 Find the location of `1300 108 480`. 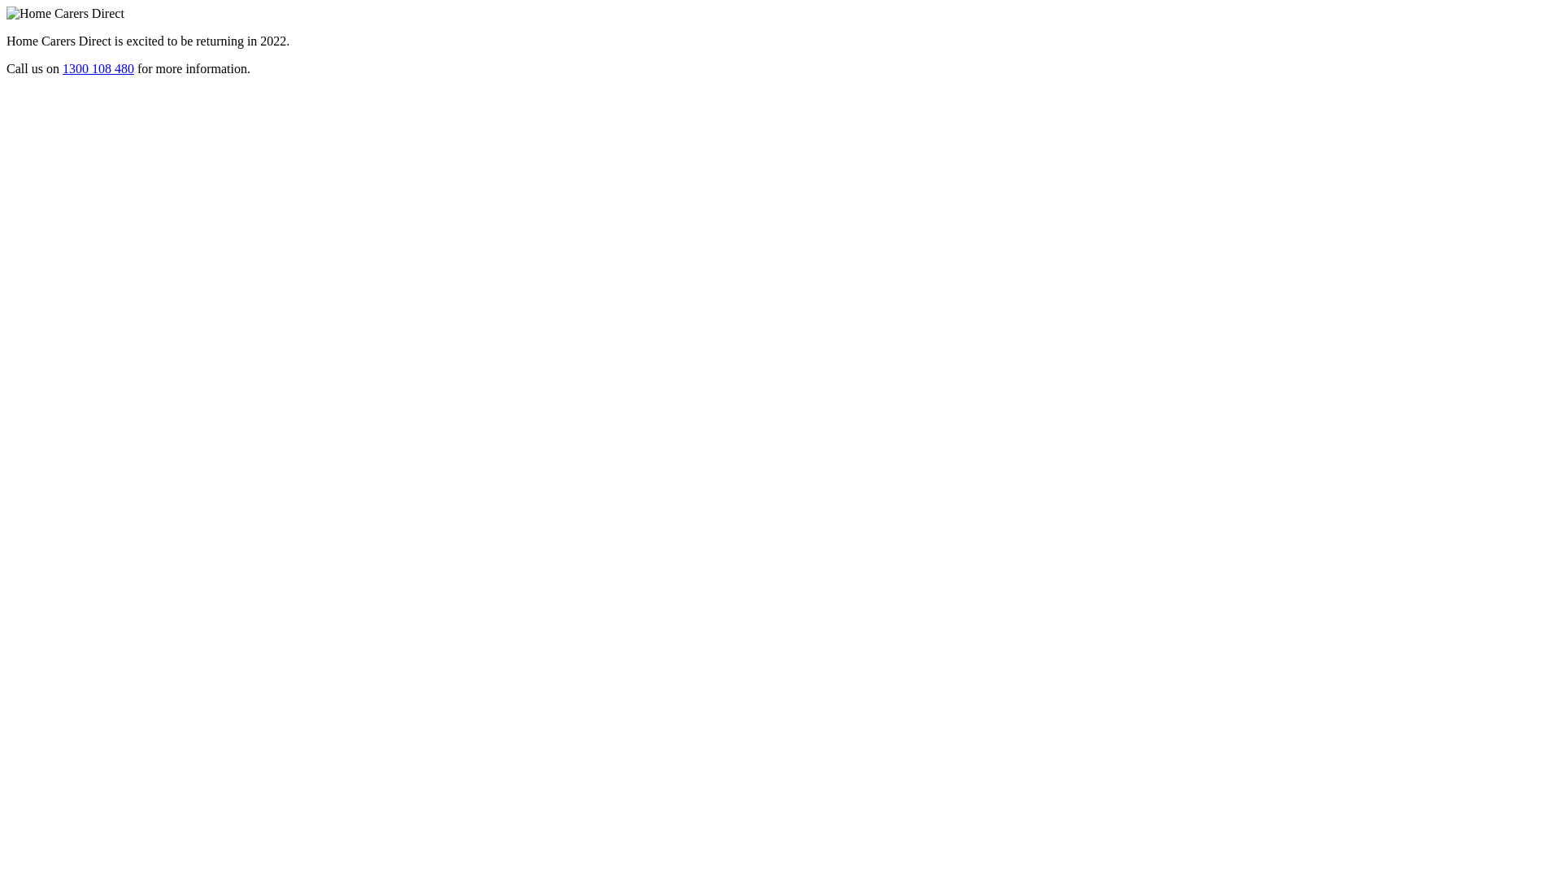

1300 108 480 is located at coordinates (98, 68).